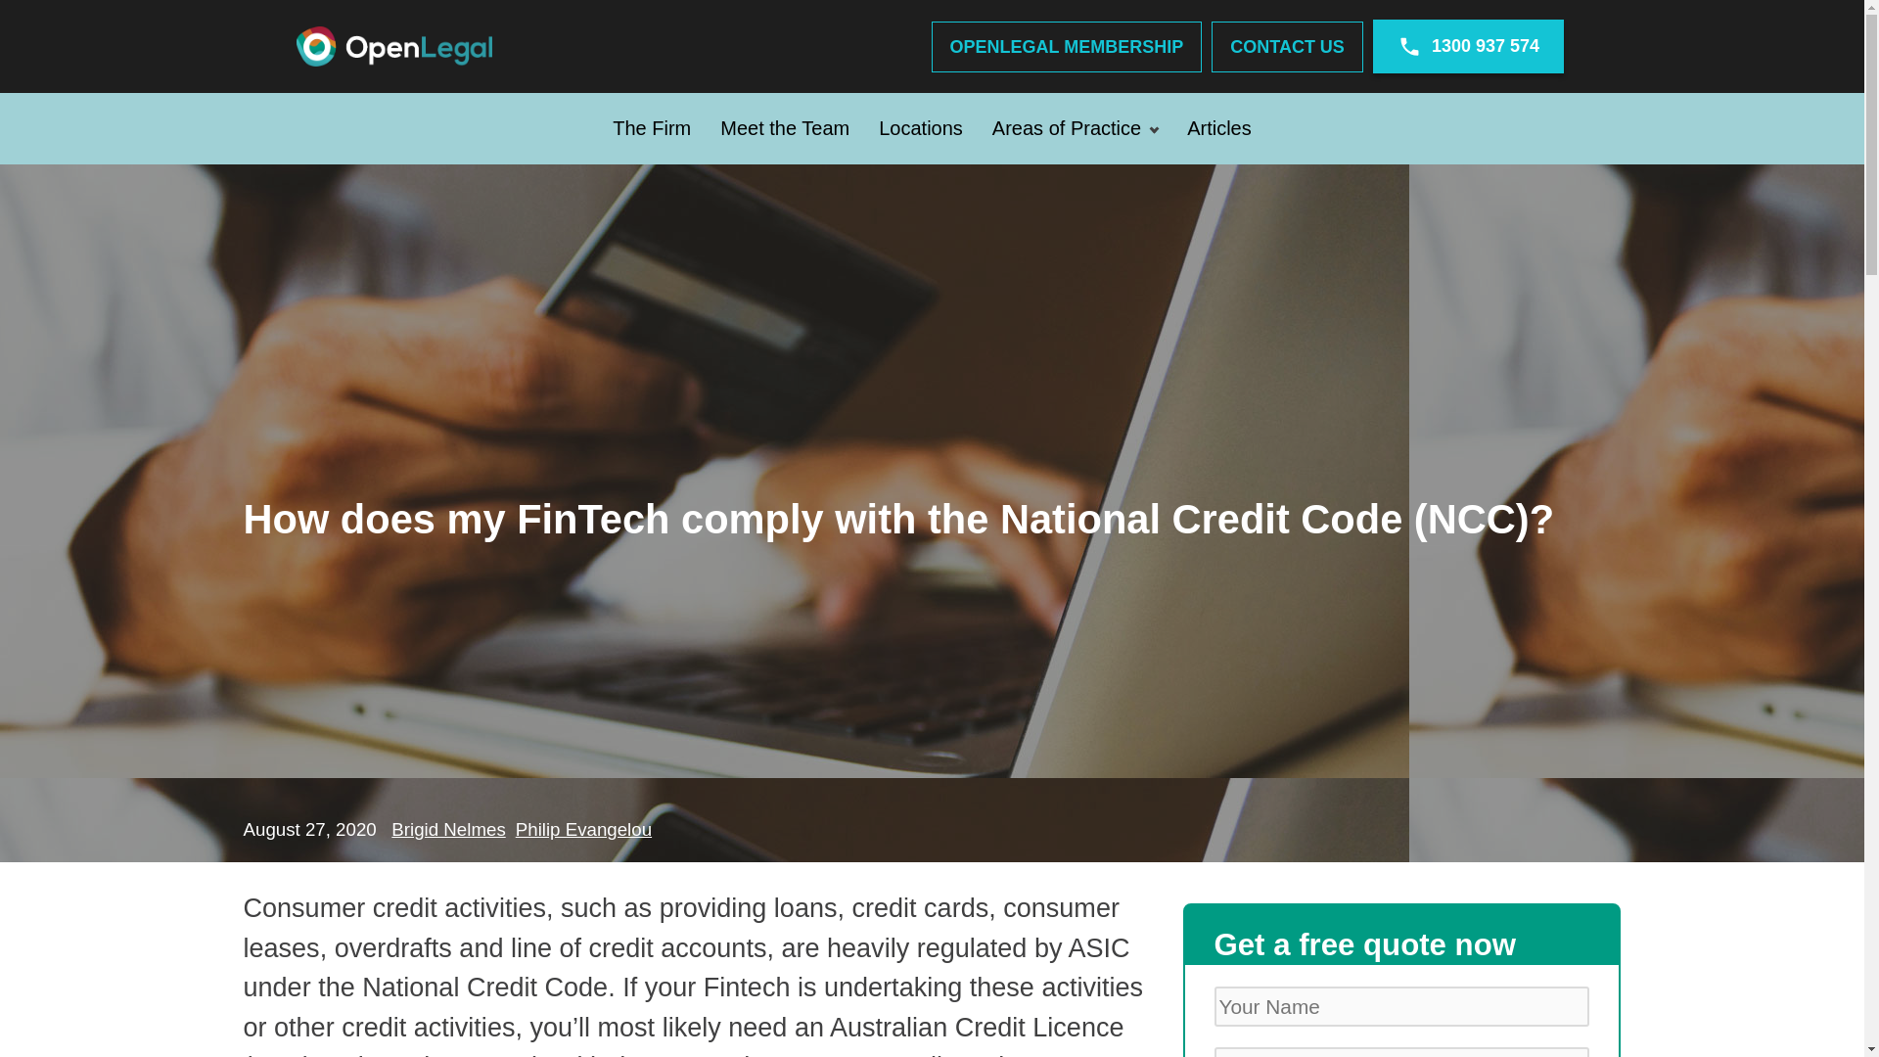 Image resolution: width=1879 pixels, height=1057 pixels. What do you see at coordinates (1075, 127) in the screenshot?
I see `Areas of Practice` at bounding box center [1075, 127].